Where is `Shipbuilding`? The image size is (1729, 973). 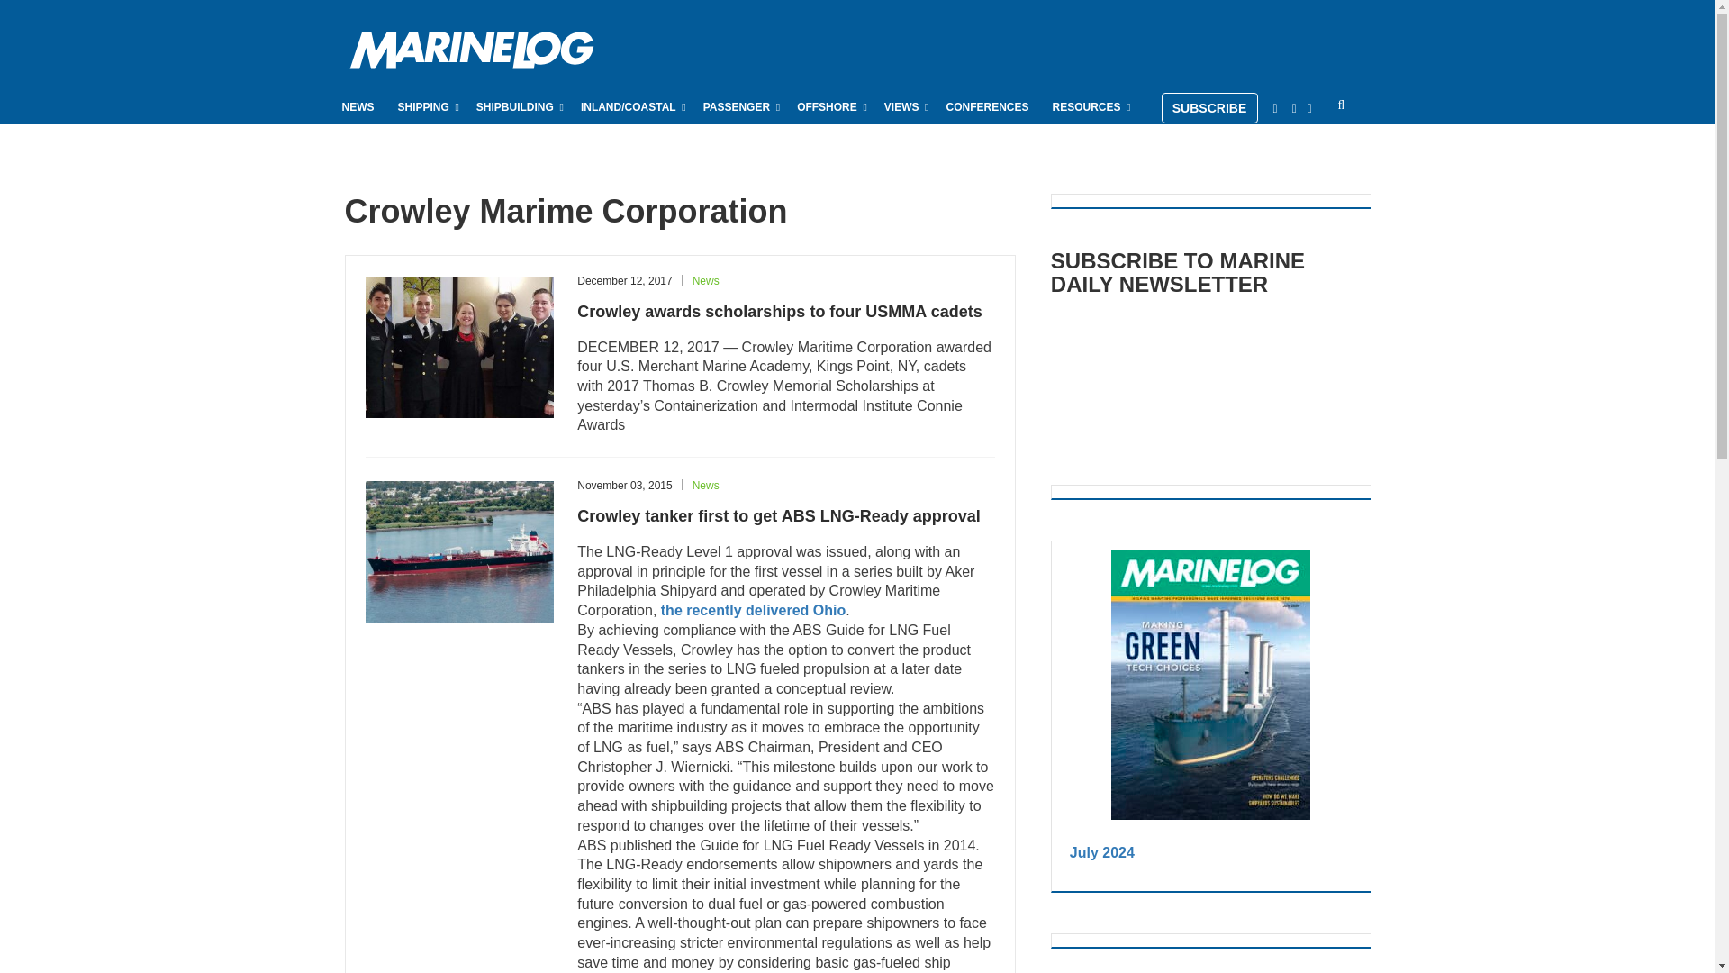
Shipbuilding is located at coordinates (517, 106).